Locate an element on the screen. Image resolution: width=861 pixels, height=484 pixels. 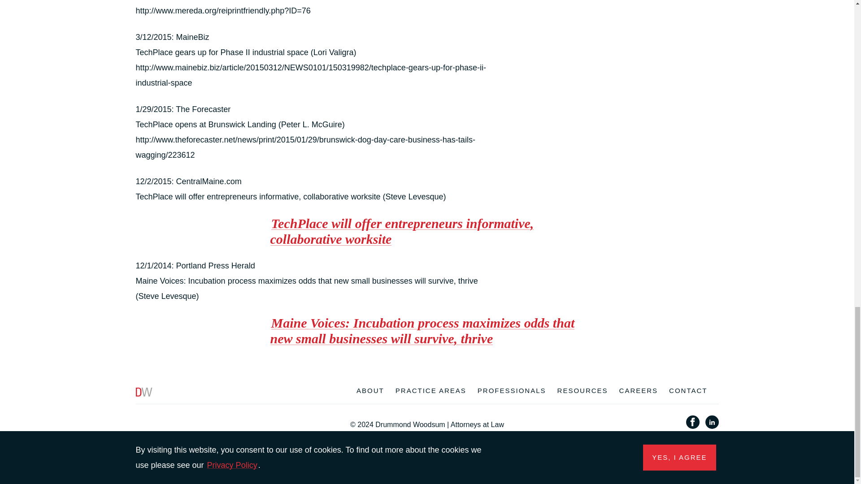
ABOUT is located at coordinates (370, 392).